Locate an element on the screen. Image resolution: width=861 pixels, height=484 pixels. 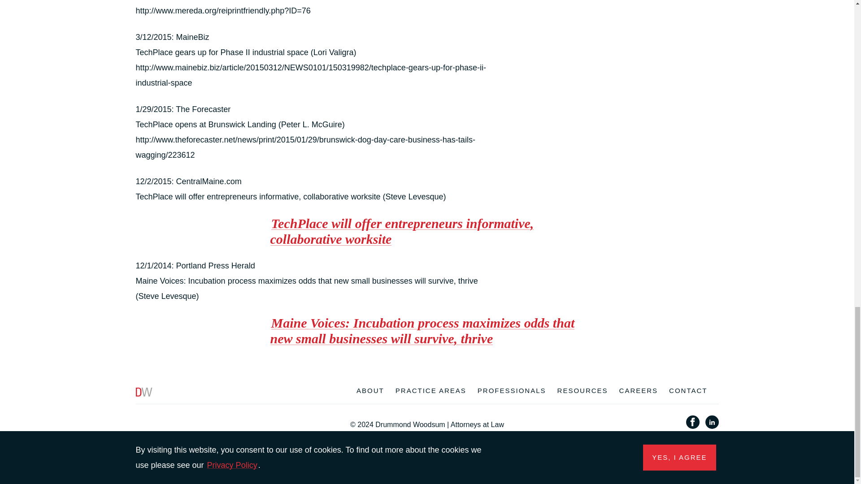
ABOUT is located at coordinates (370, 392).